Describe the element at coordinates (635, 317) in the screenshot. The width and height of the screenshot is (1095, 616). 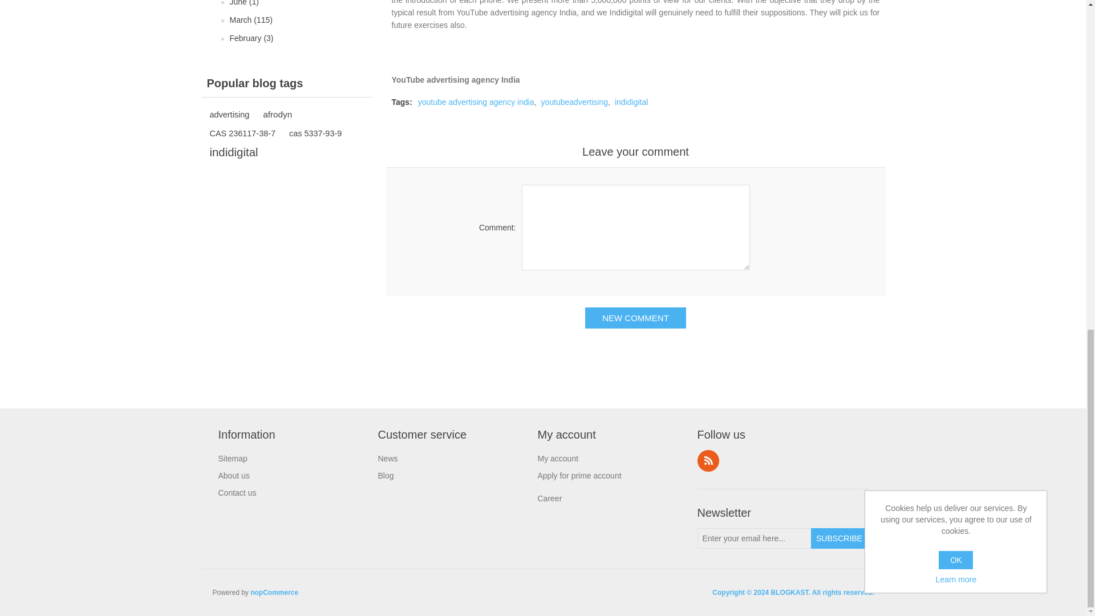
I see `New comment` at that location.